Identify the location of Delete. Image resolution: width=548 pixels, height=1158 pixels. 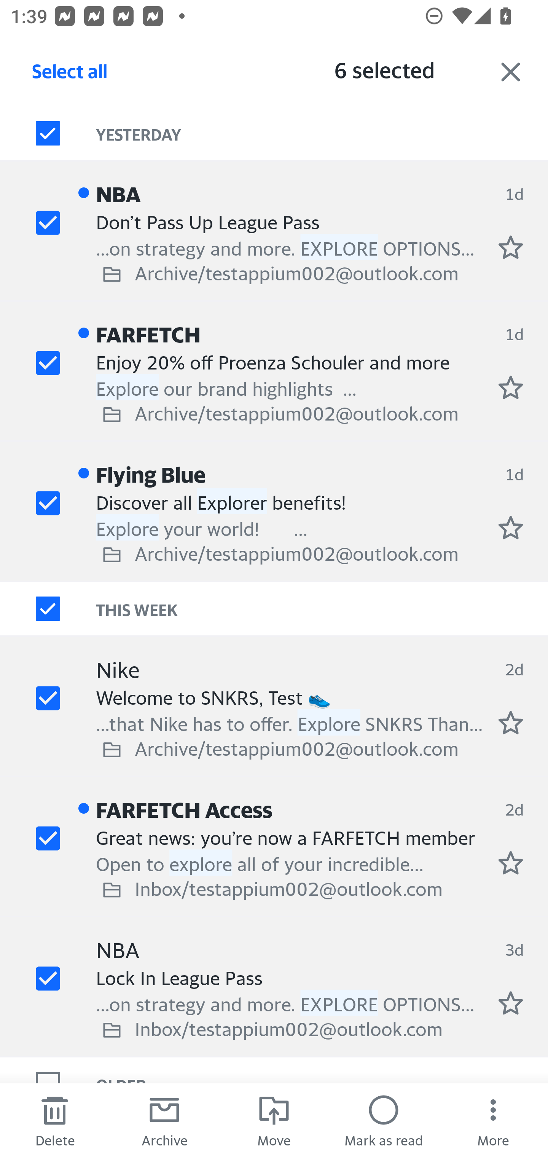
(55, 1121).